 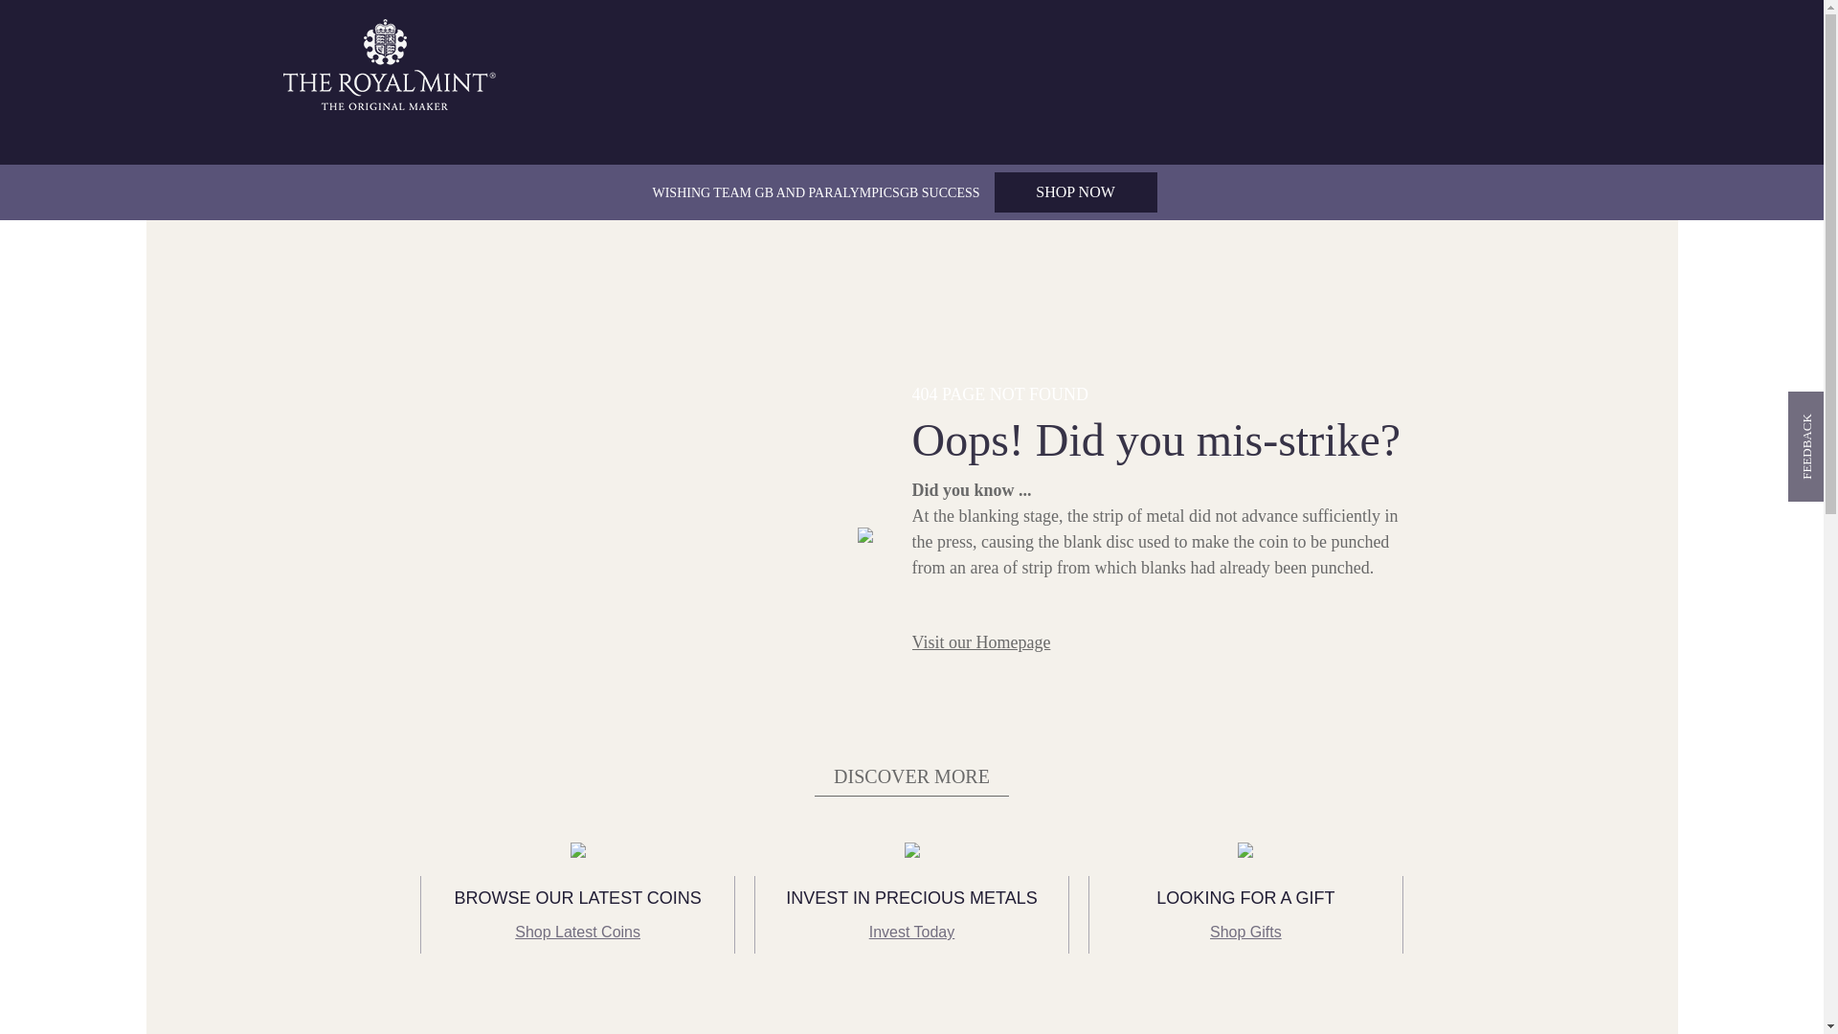 What do you see at coordinates (1244, 898) in the screenshot?
I see `Looking for a Gift` at bounding box center [1244, 898].